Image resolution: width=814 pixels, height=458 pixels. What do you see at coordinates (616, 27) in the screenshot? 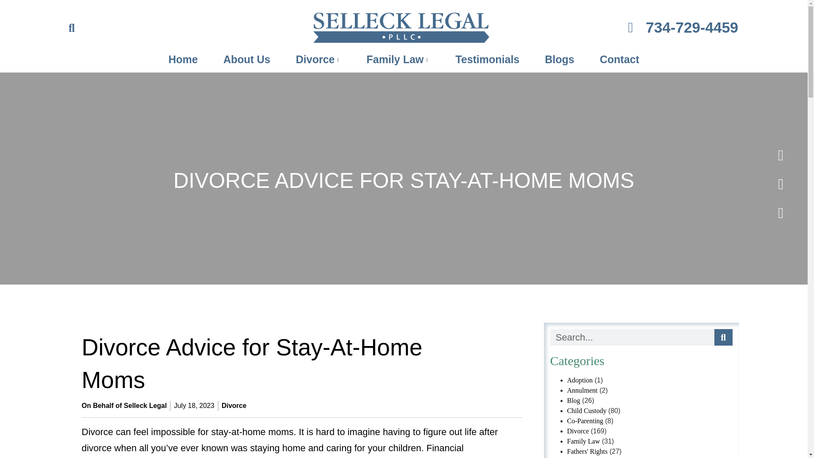
I see `734-729-4459` at bounding box center [616, 27].